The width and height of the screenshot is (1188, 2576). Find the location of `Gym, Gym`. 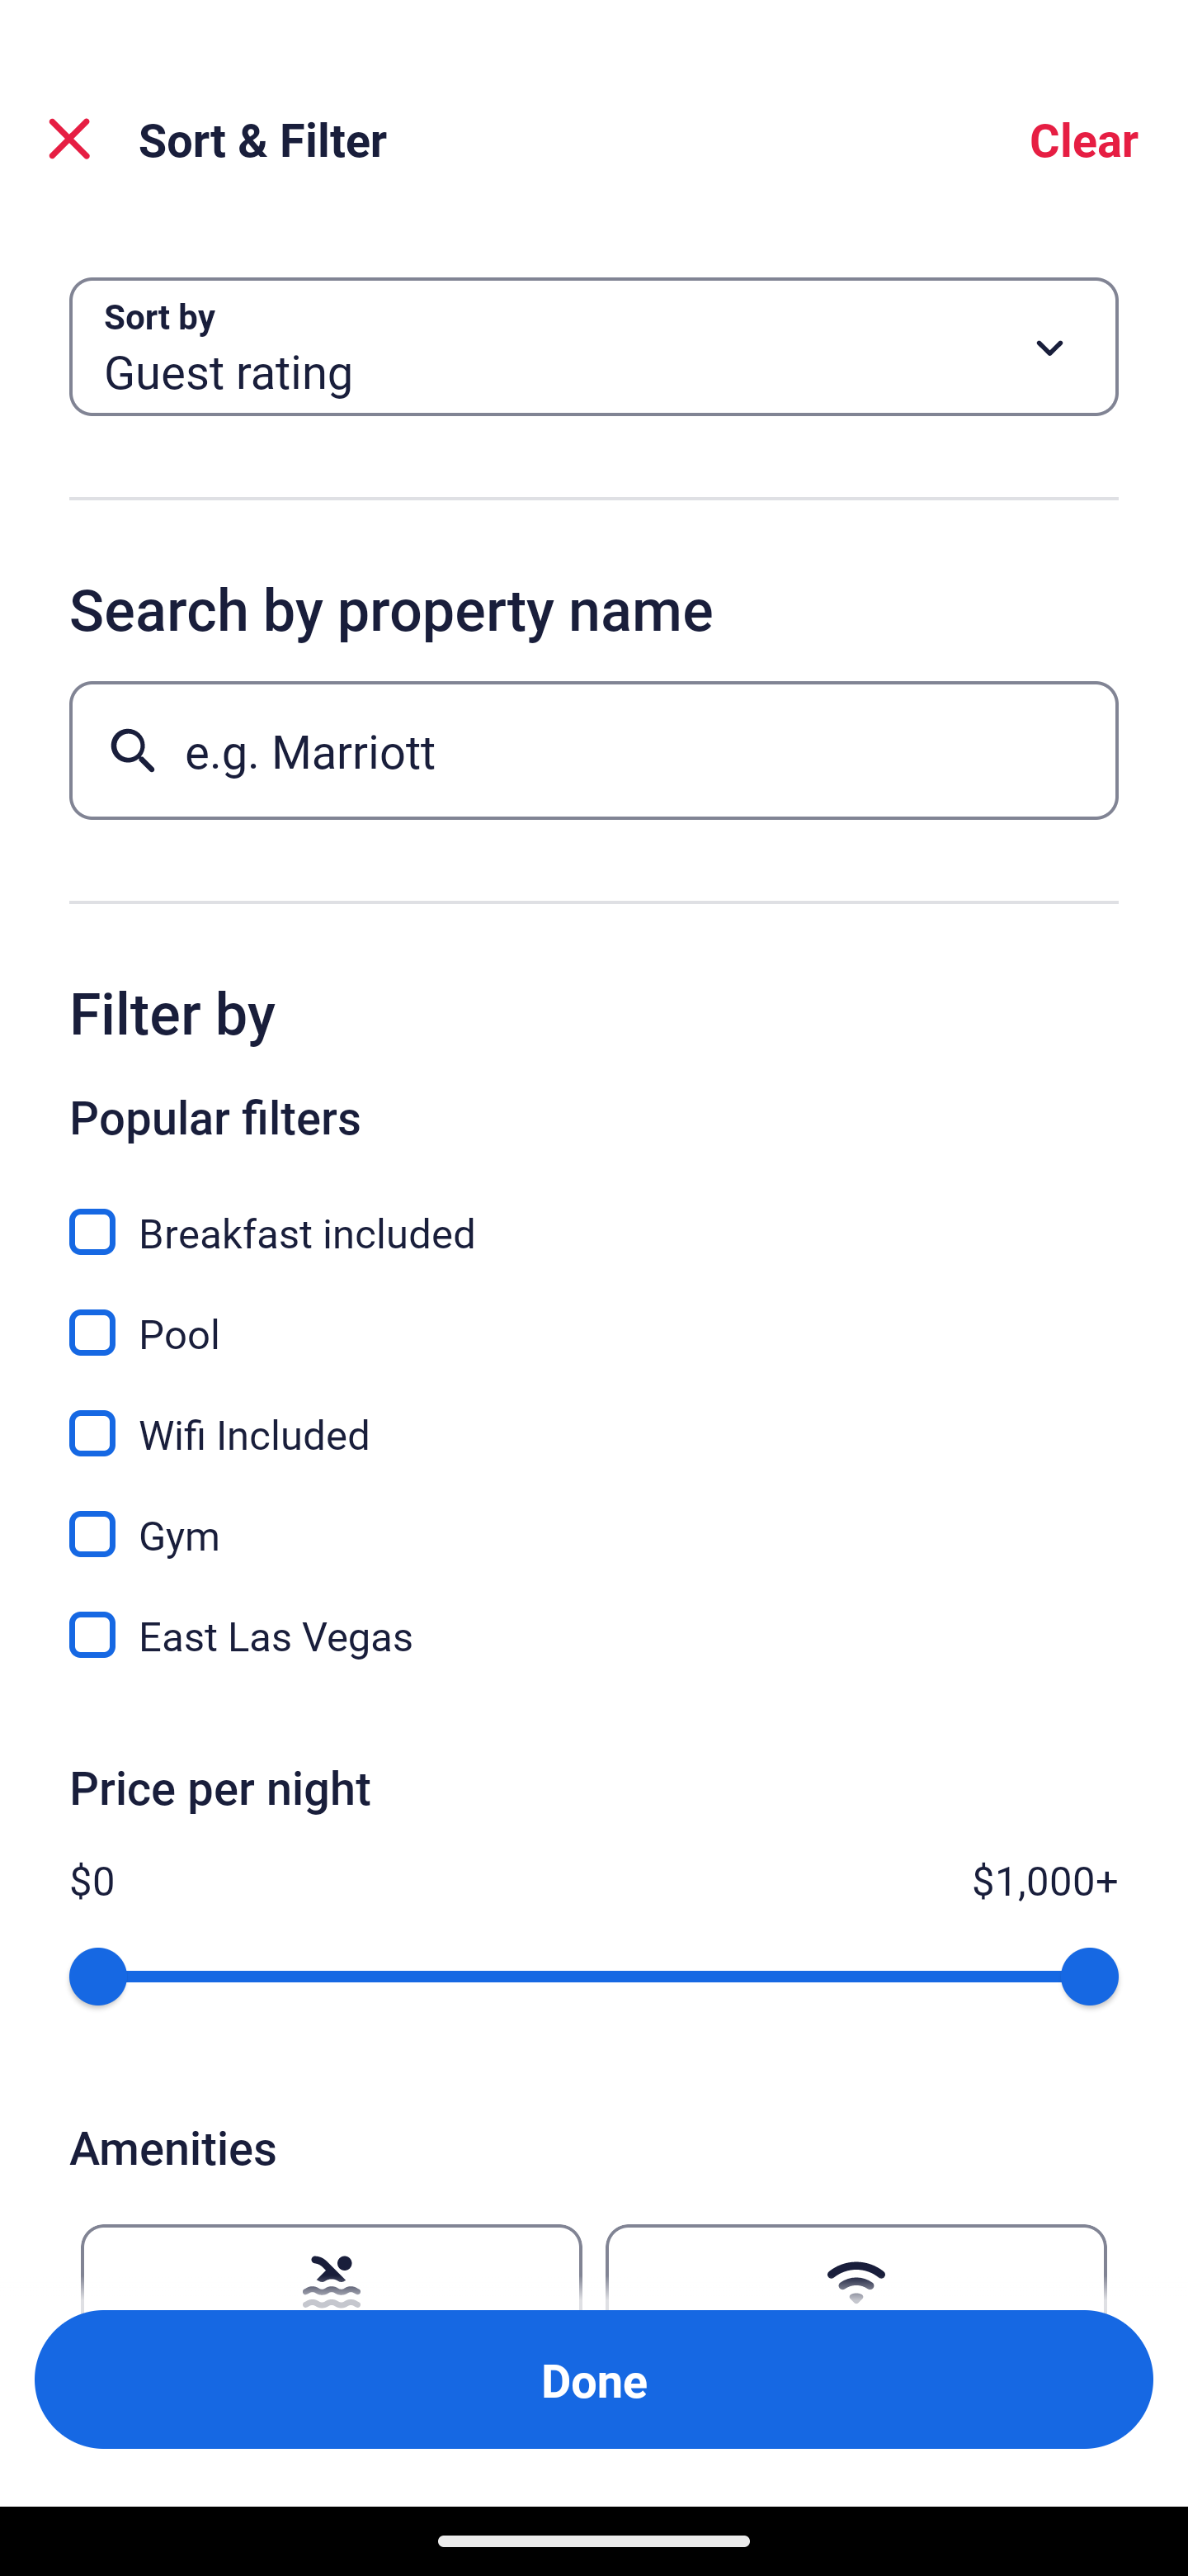

Gym, Gym is located at coordinates (594, 1516).